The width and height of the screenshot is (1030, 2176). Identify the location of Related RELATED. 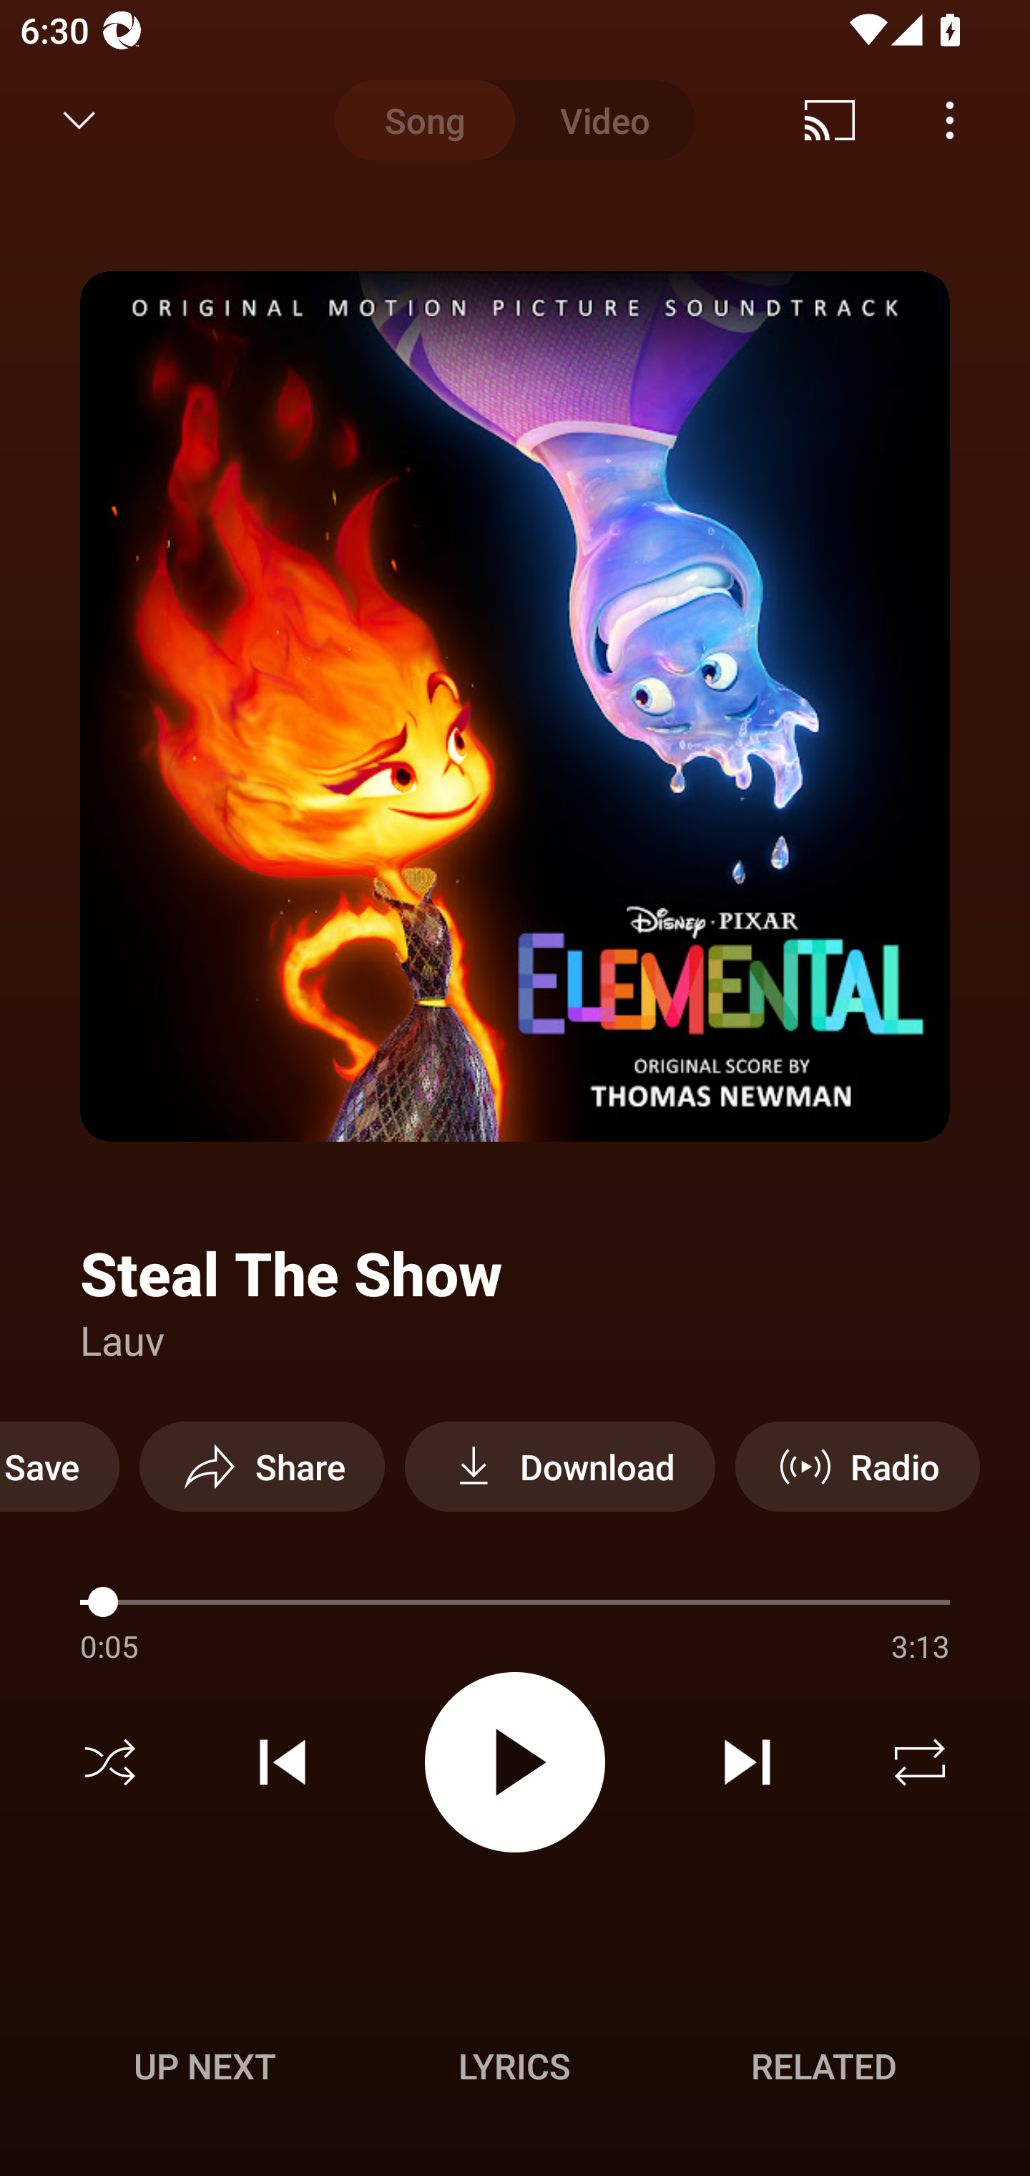
(824, 2066).